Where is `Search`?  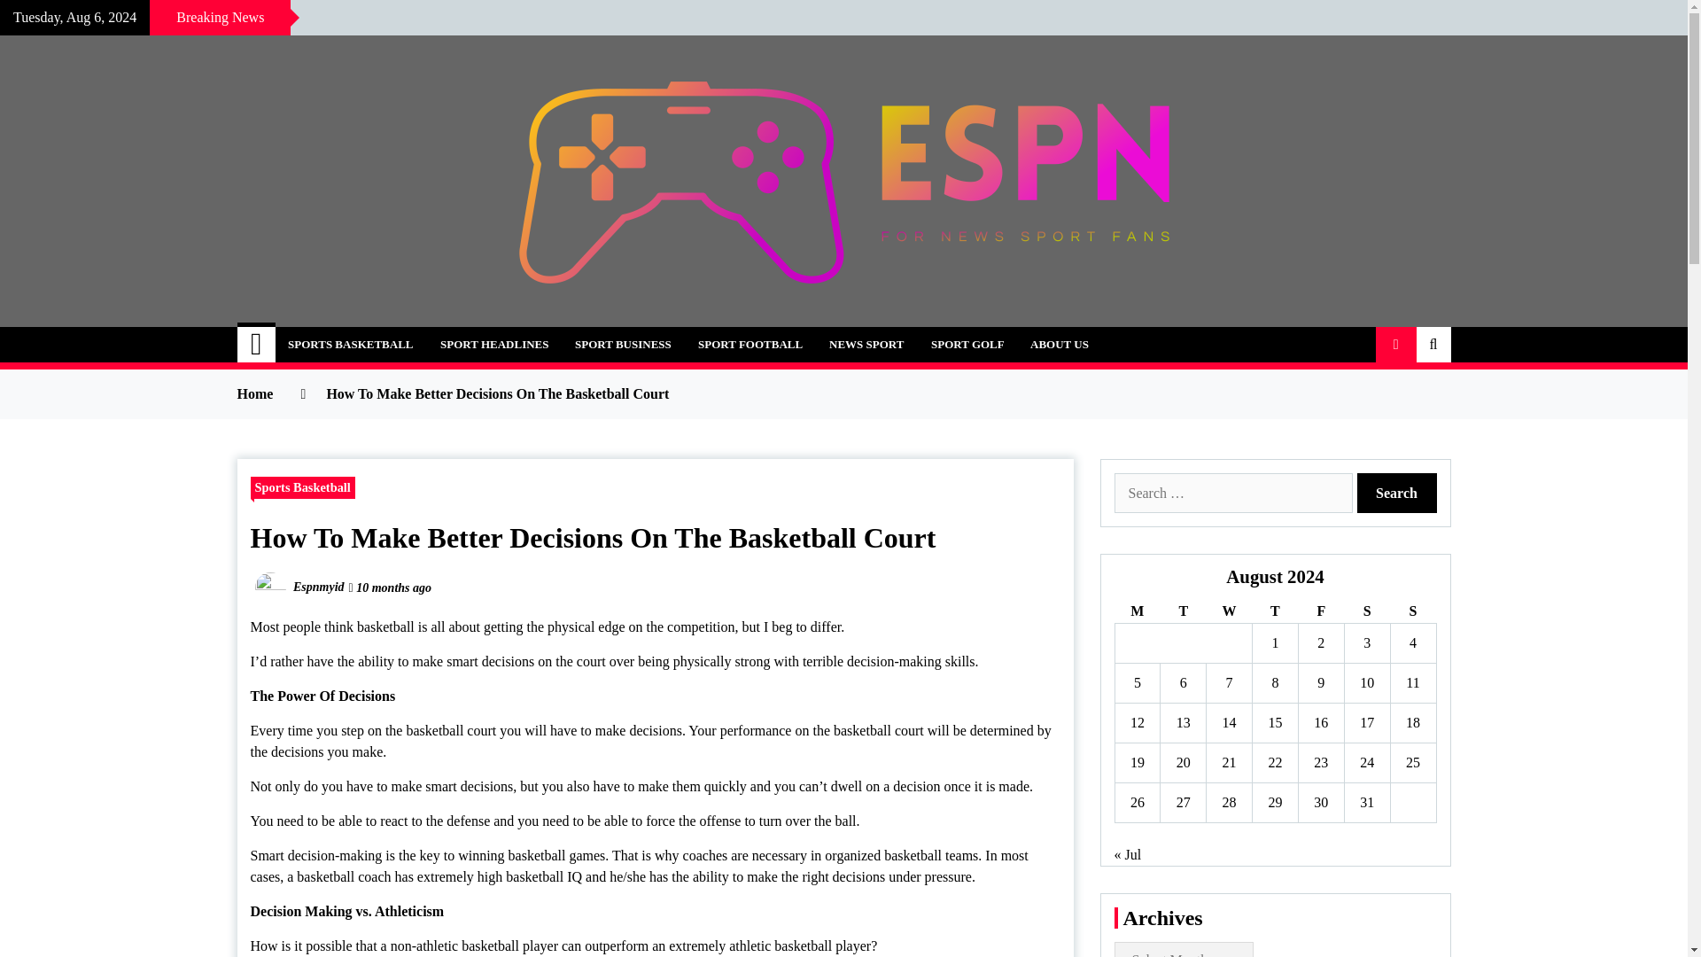 Search is located at coordinates (1397, 493).